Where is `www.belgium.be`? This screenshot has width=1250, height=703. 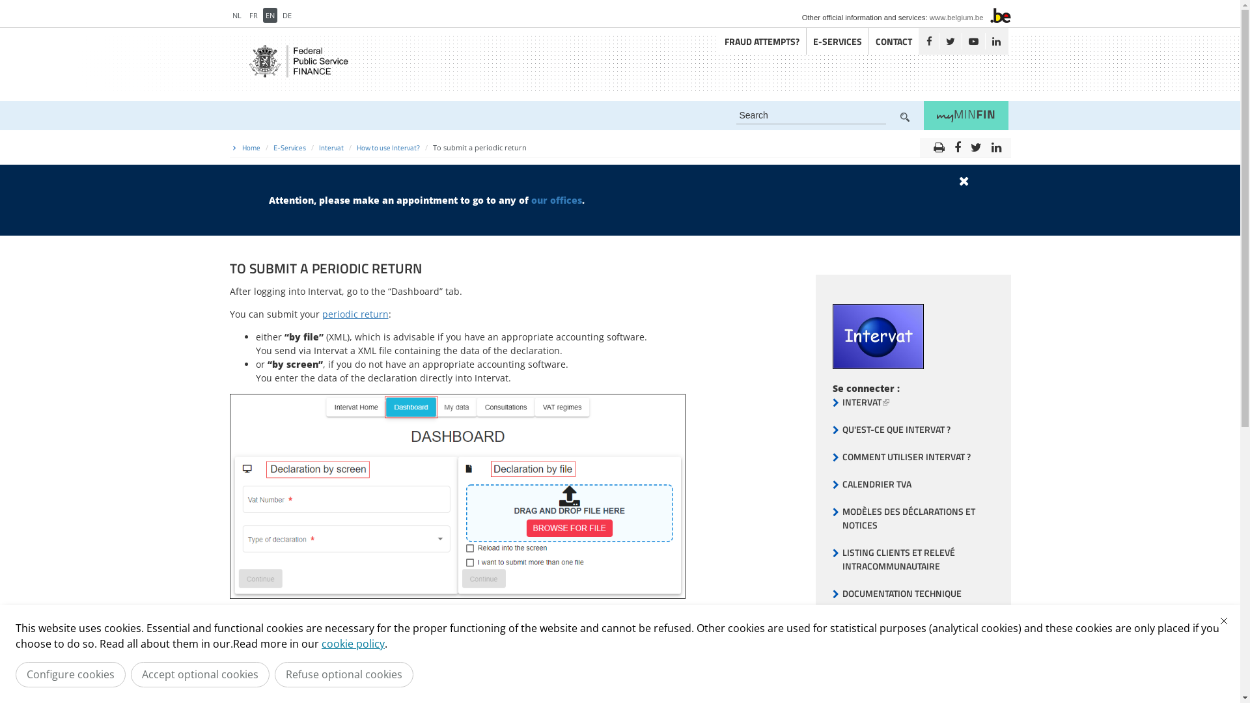
www.belgium.be is located at coordinates (957, 18).